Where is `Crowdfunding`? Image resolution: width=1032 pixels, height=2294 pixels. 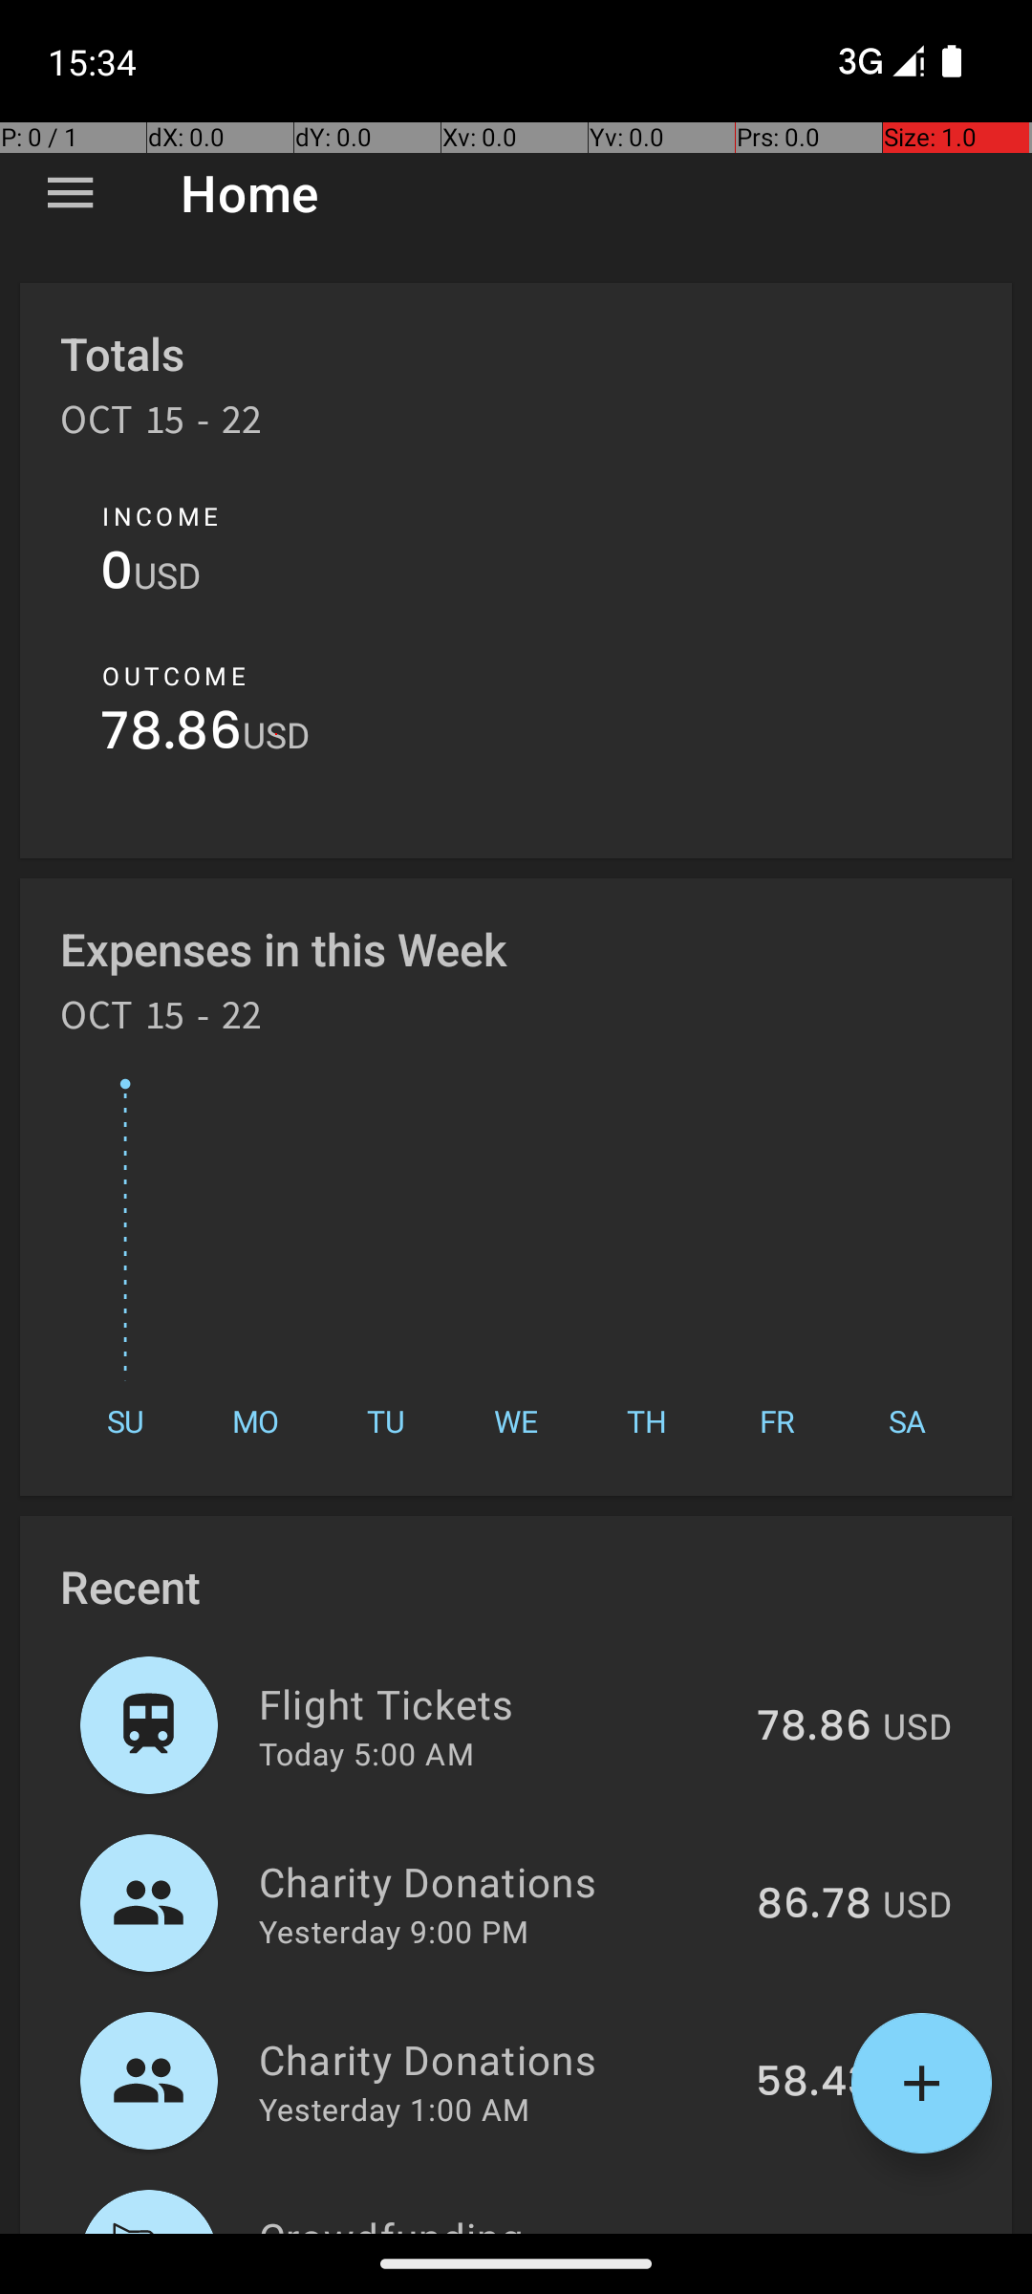 Crowdfunding is located at coordinates (491, 2221).